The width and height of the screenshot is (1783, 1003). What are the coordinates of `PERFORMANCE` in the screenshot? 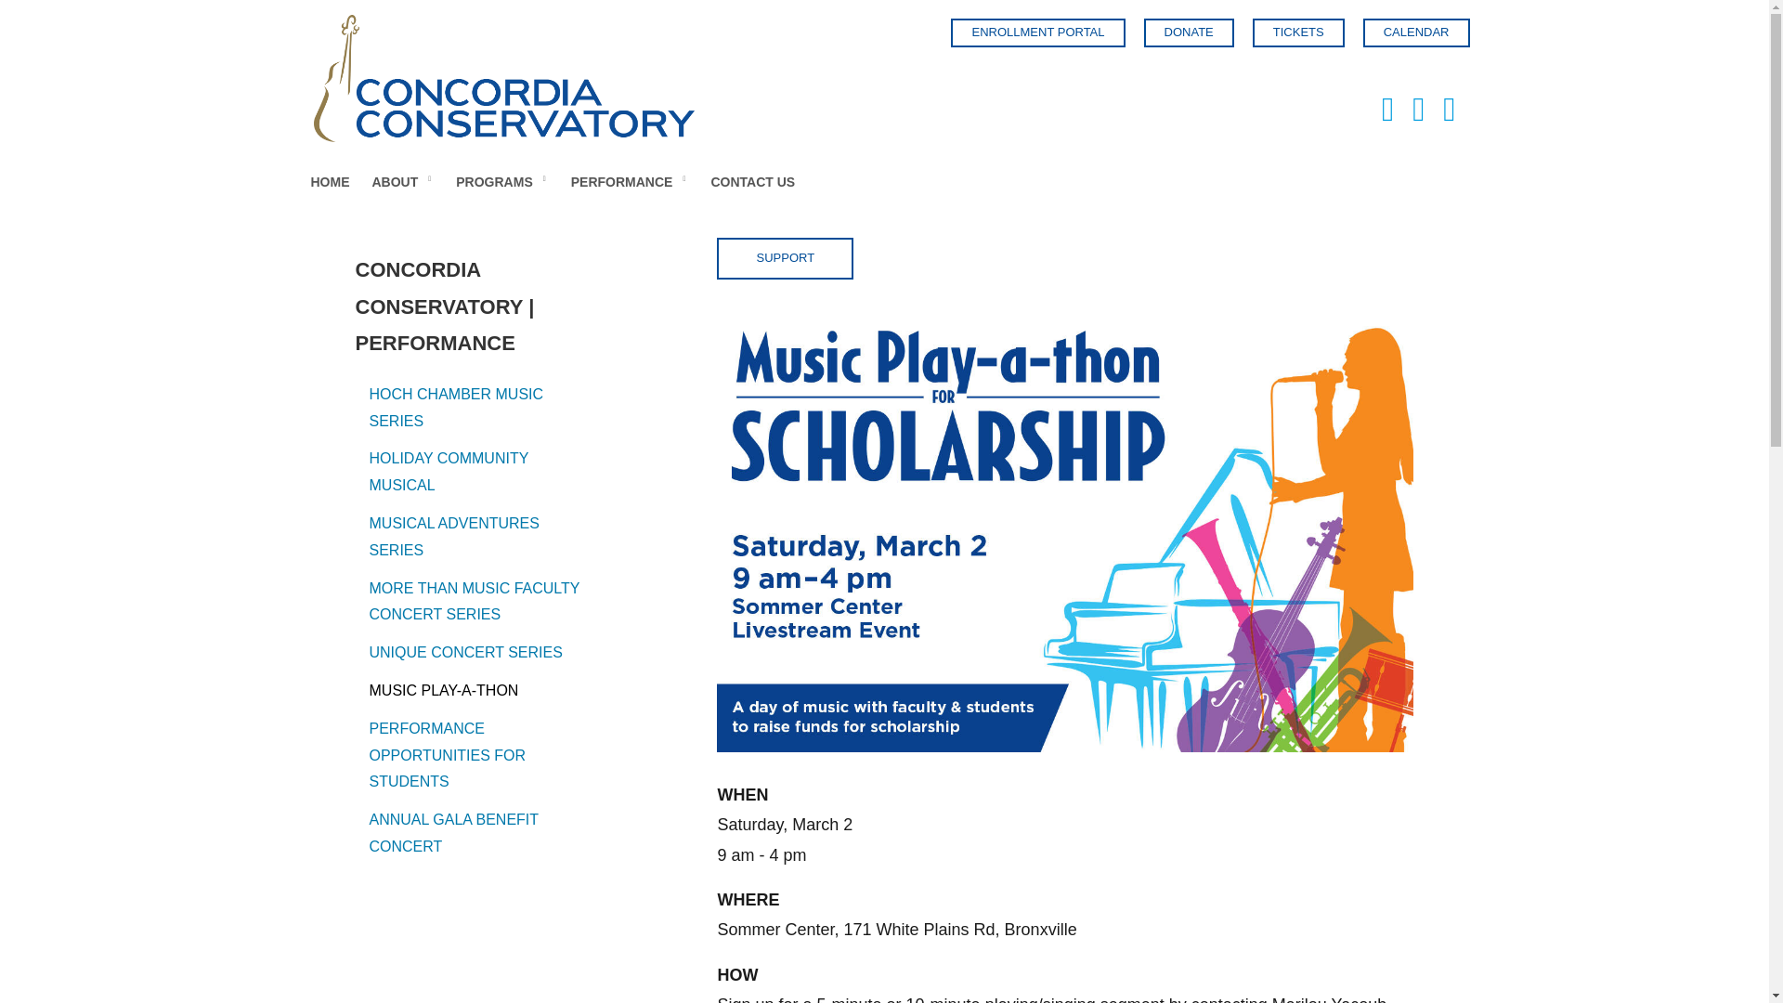 It's located at (630, 182).